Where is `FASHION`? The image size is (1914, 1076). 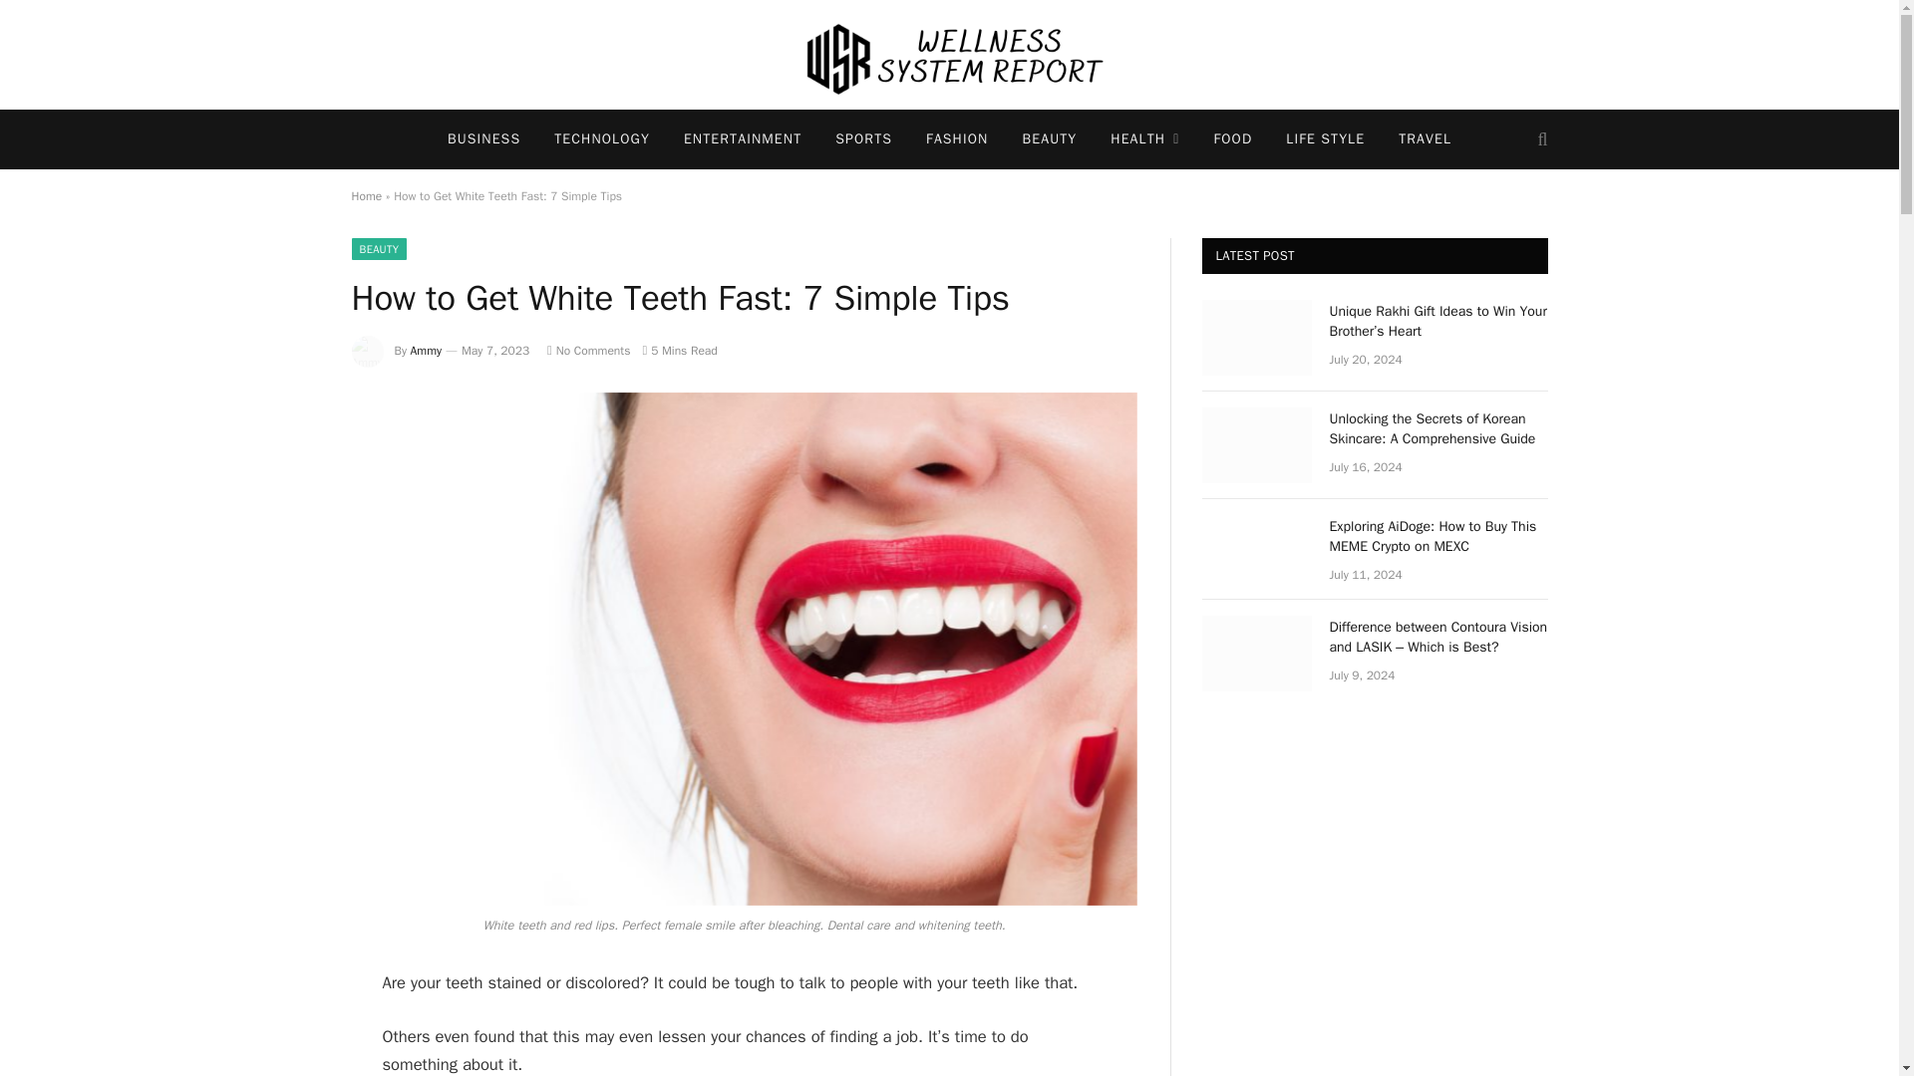
FASHION is located at coordinates (957, 139).